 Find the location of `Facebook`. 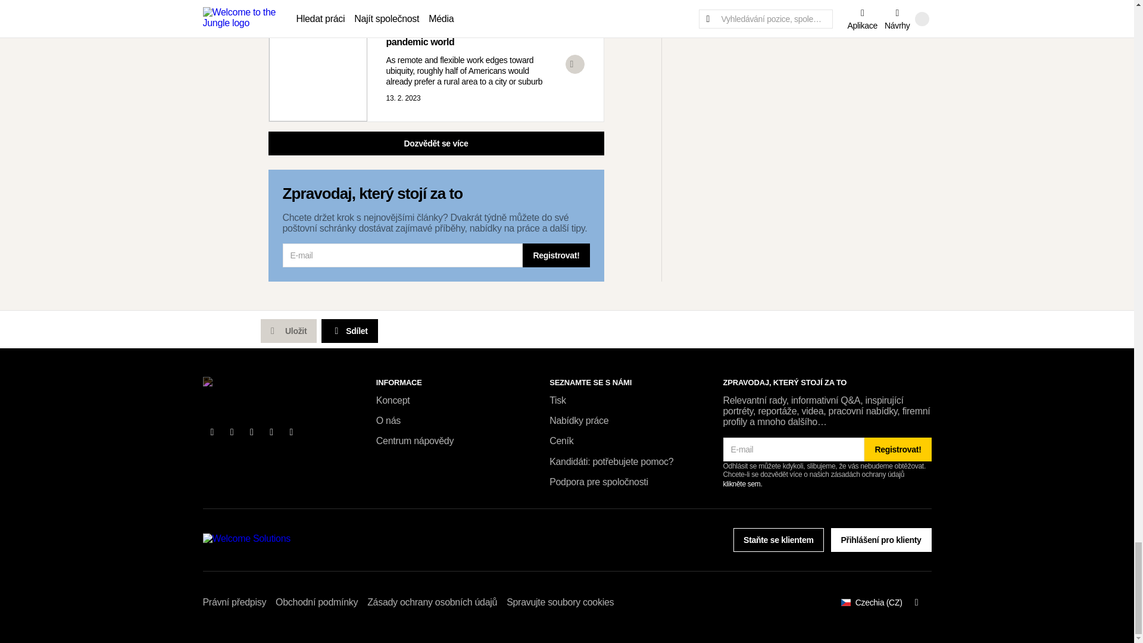

Facebook is located at coordinates (212, 432).